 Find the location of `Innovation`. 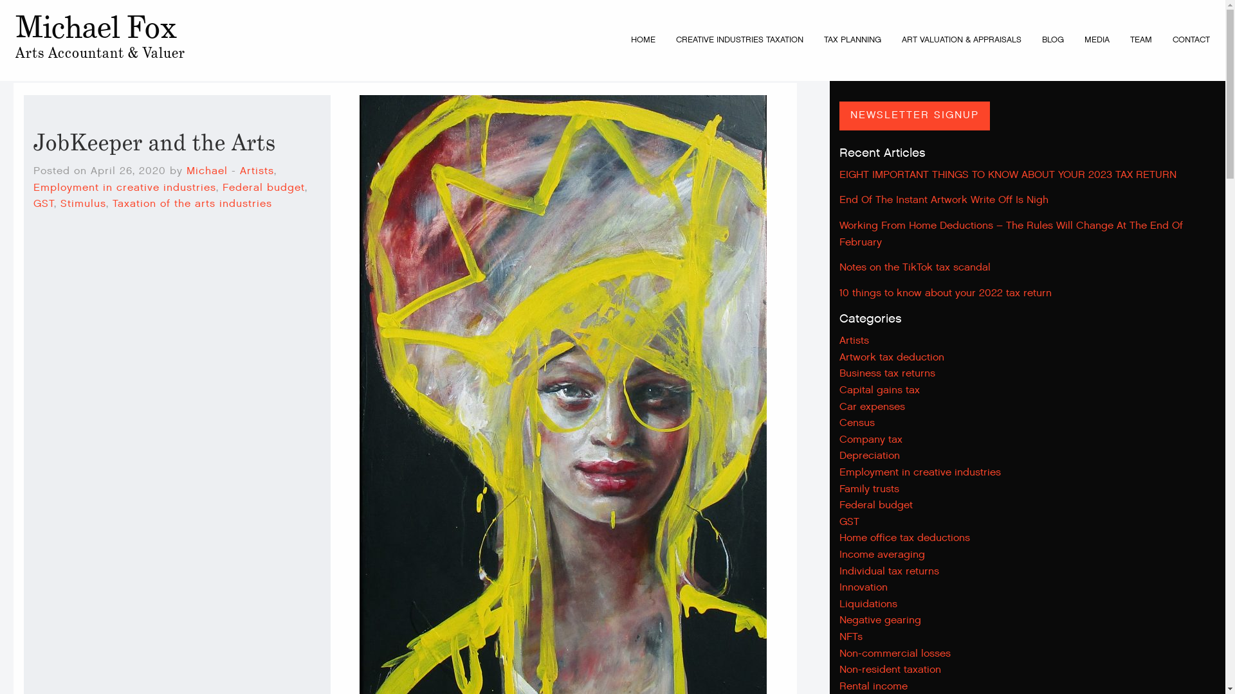

Innovation is located at coordinates (863, 587).